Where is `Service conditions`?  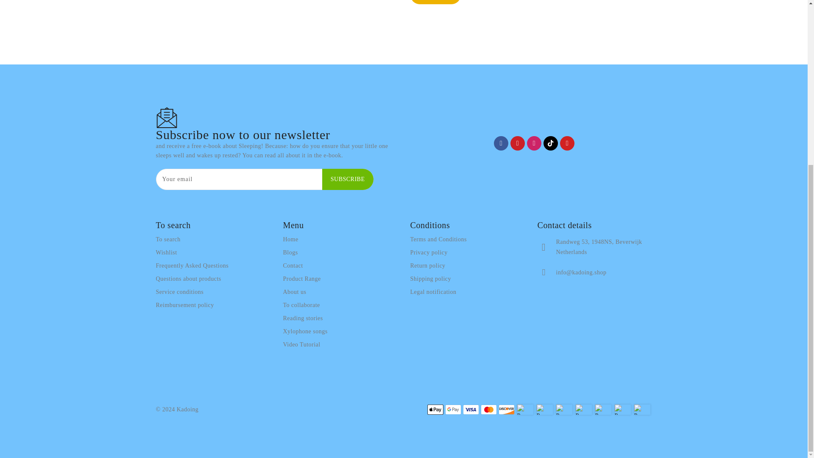
Service conditions is located at coordinates (180, 292).